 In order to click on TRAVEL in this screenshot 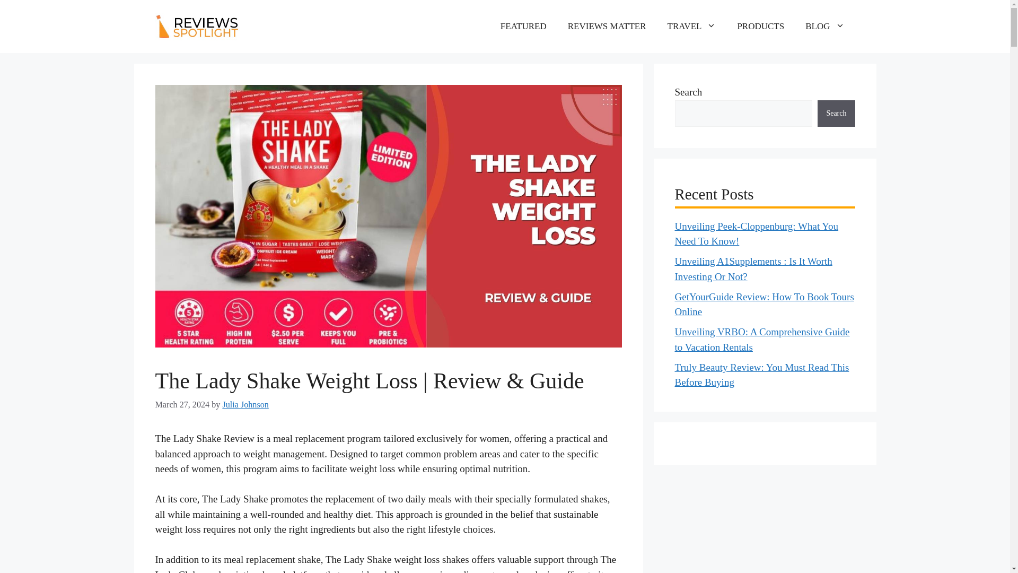, I will do `click(691, 27)`.